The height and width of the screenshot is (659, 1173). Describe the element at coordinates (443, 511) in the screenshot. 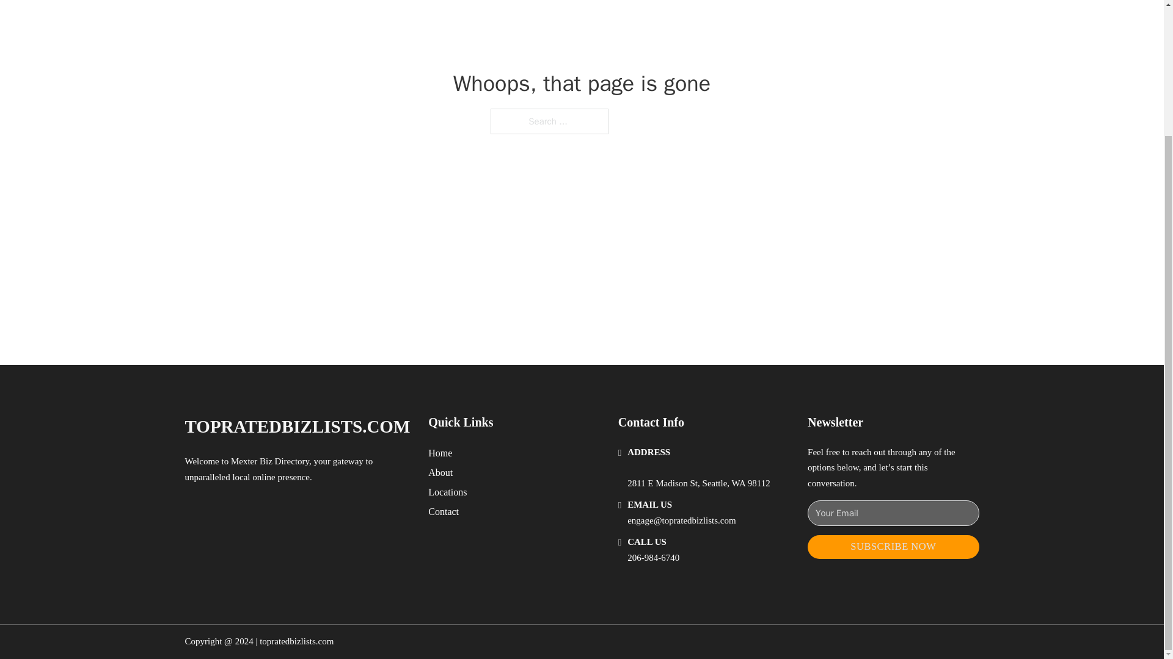

I see `Contact` at that location.